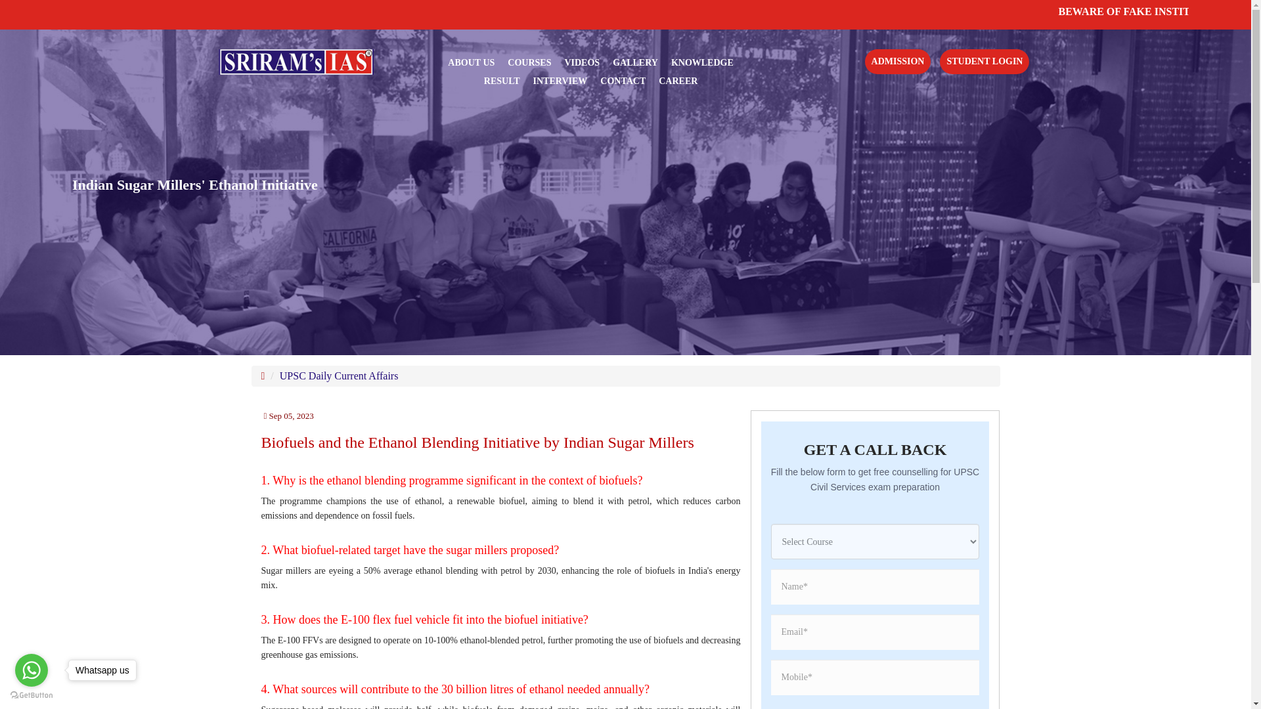 The image size is (1261, 709). Describe the element at coordinates (702, 62) in the screenshot. I see `KNOWLEDGE` at that location.